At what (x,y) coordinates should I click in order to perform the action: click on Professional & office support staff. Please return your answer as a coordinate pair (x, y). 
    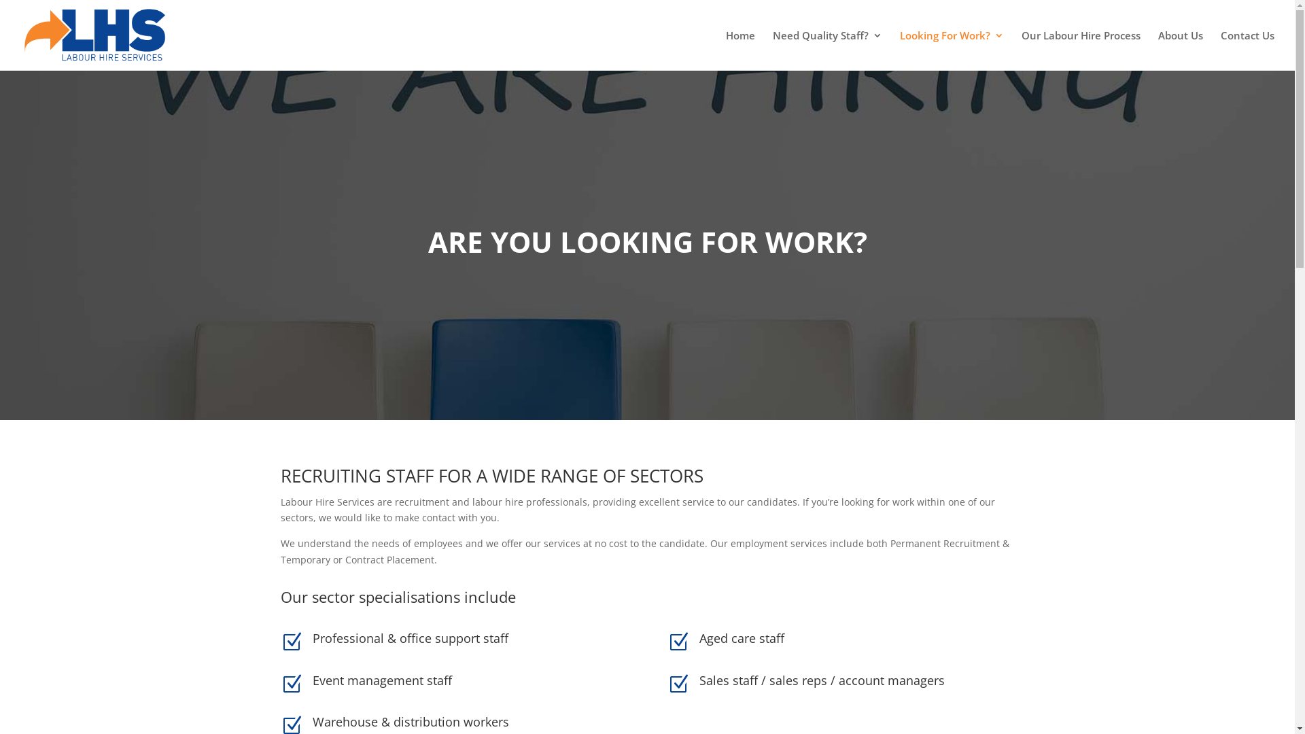
    Looking at the image, I should click on (411, 638).